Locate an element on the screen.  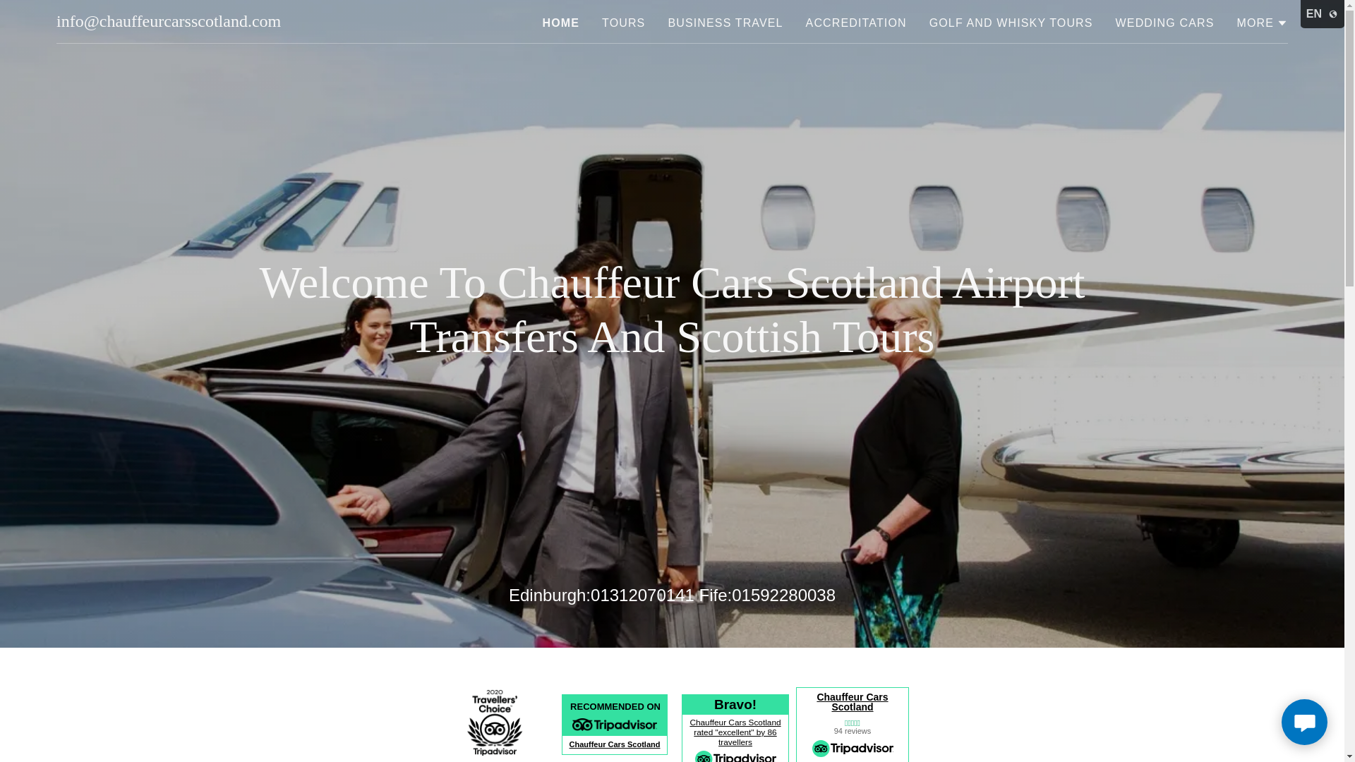
01592280038 is located at coordinates (783, 595).